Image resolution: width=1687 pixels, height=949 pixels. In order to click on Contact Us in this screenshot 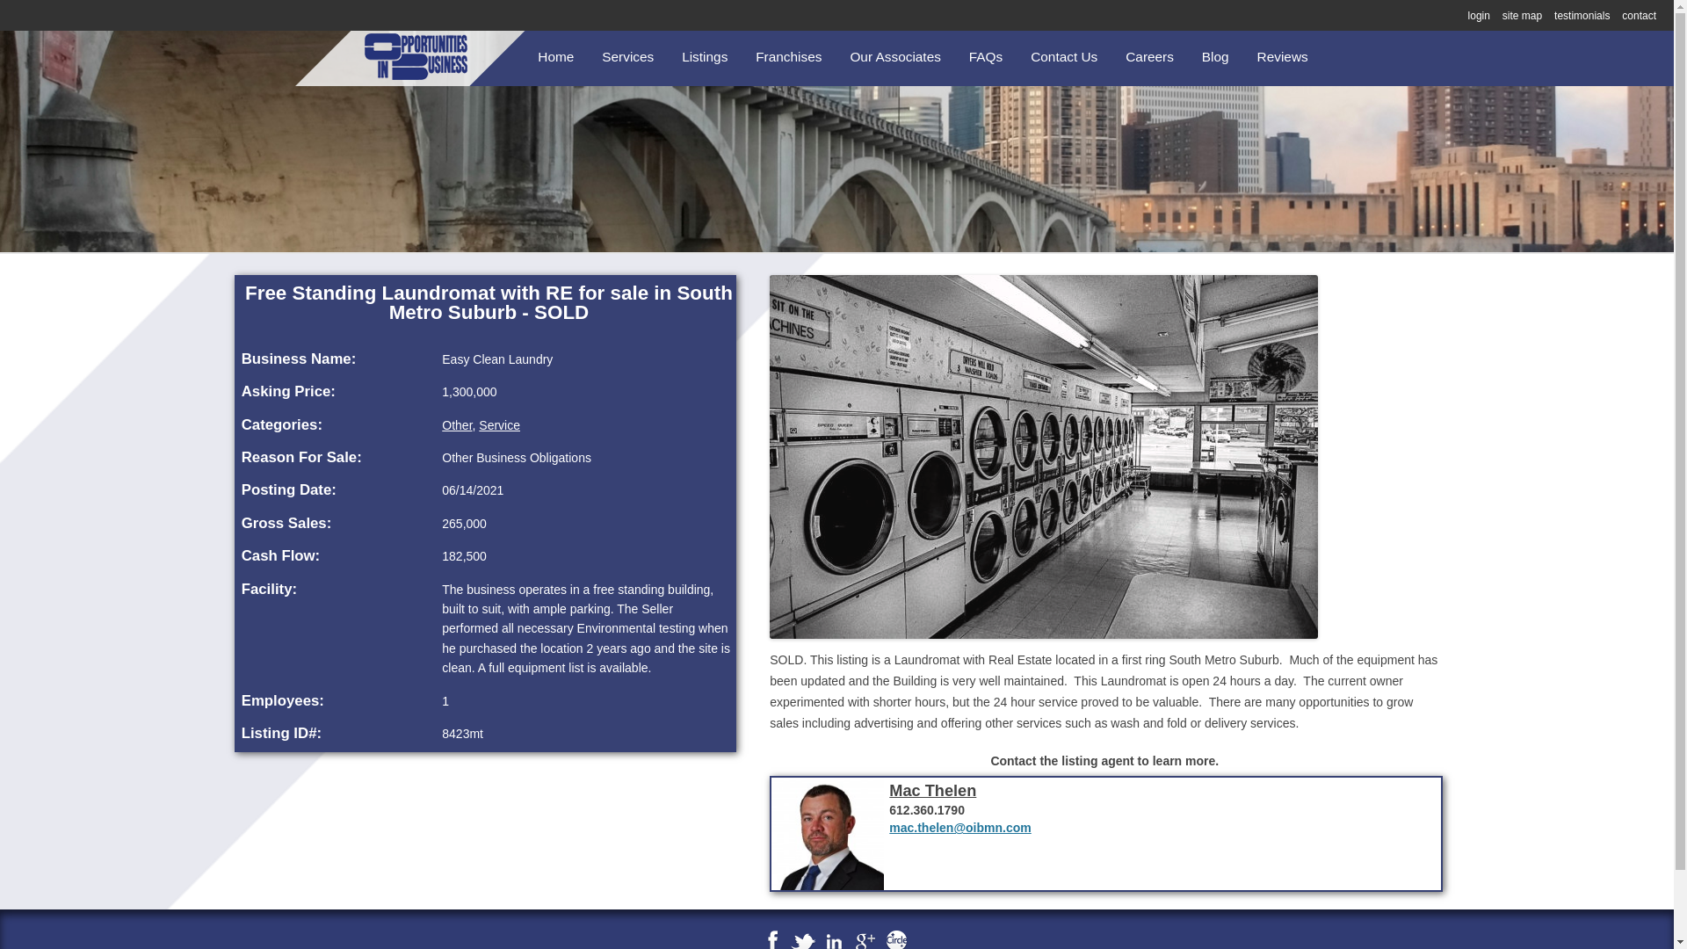, I will do `click(1064, 56)`.